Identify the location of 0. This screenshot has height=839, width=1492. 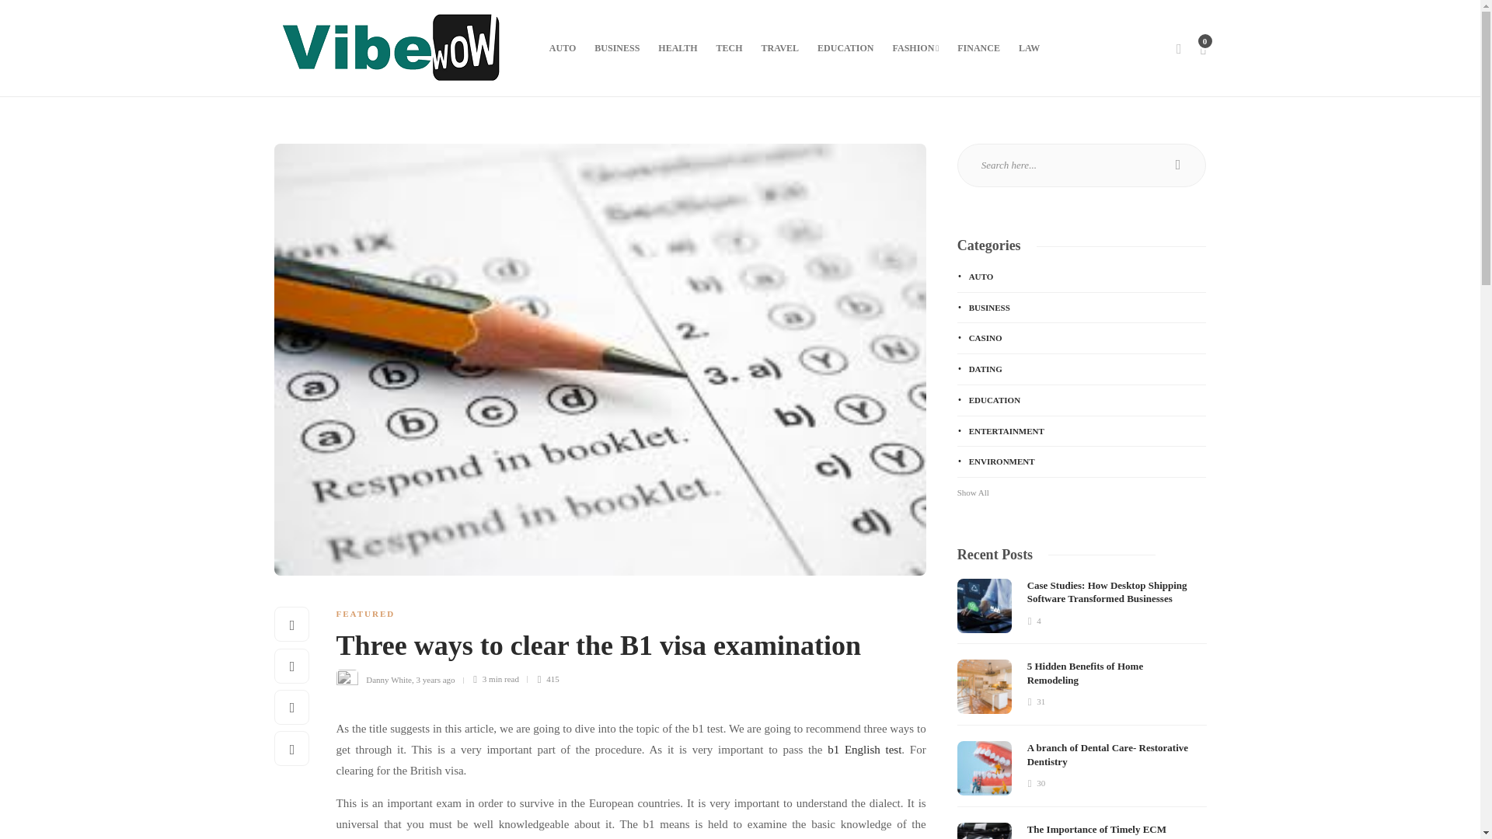
(1202, 48).